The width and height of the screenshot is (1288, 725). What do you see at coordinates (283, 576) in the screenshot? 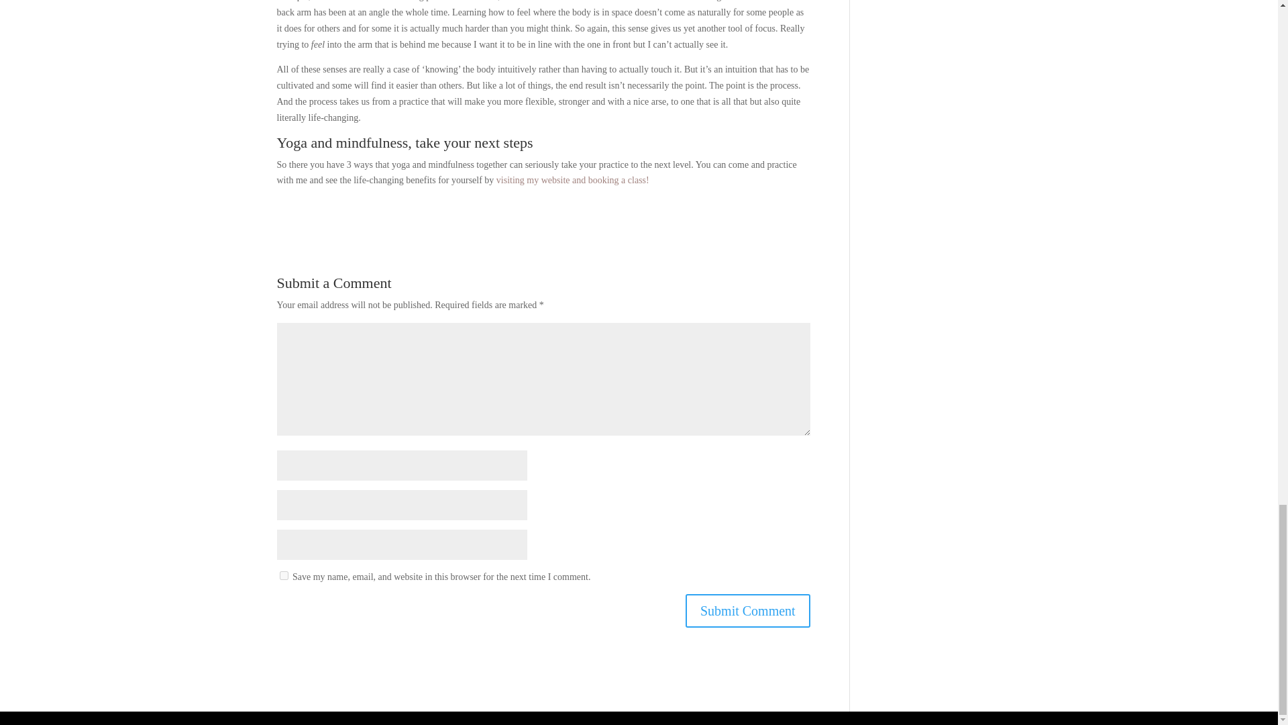
I see `yes` at bounding box center [283, 576].